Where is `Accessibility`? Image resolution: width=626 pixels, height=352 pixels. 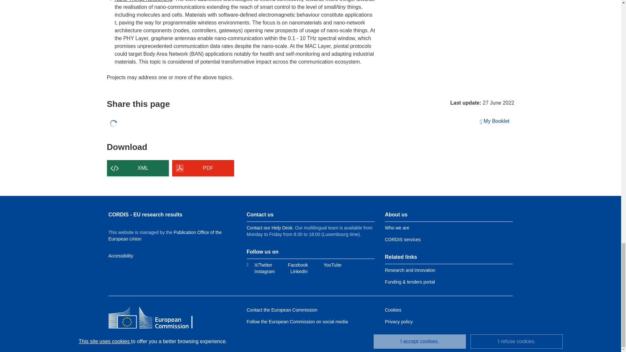 Accessibility is located at coordinates (121, 256).